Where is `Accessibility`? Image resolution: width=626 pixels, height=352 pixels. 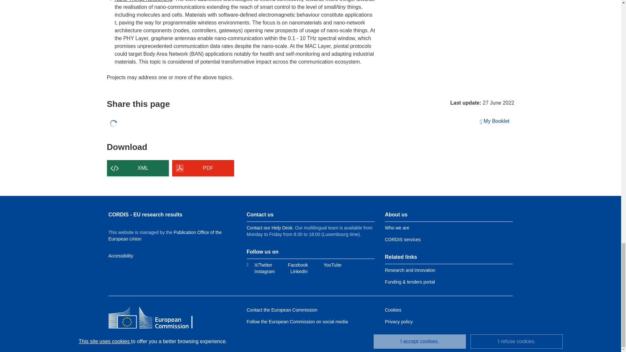 Accessibility is located at coordinates (121, 256).